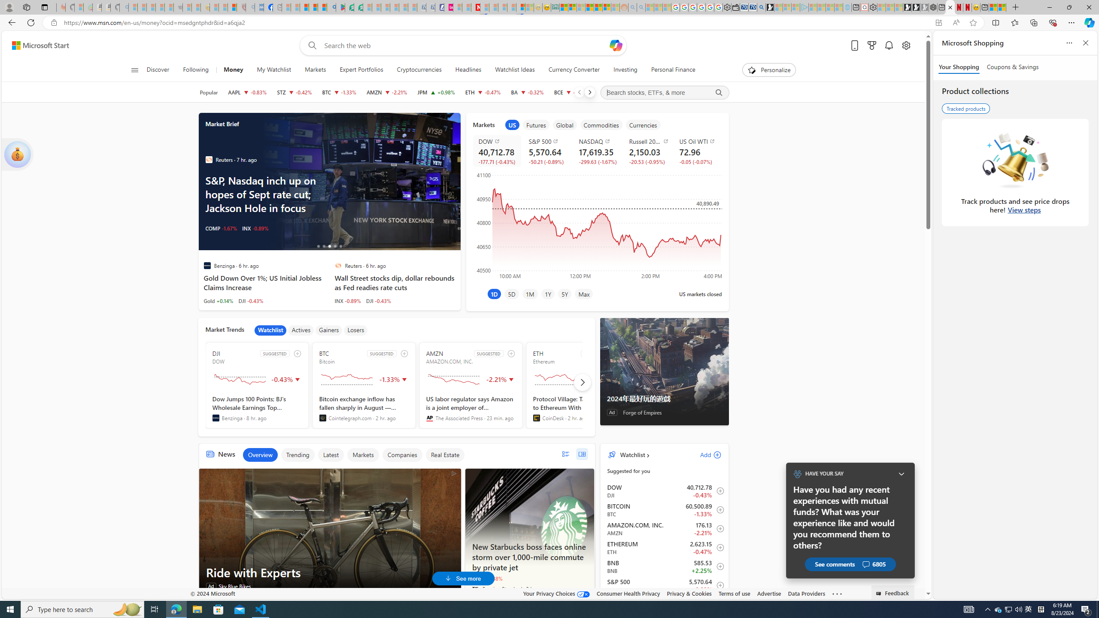 This screenshot has height=618, width=1099. What do you see at coordinates (359, 7) in the screenshot?
I see `Microsoft Word - consumer-privacy address update 2.2021` at bounding box center [359, 7].